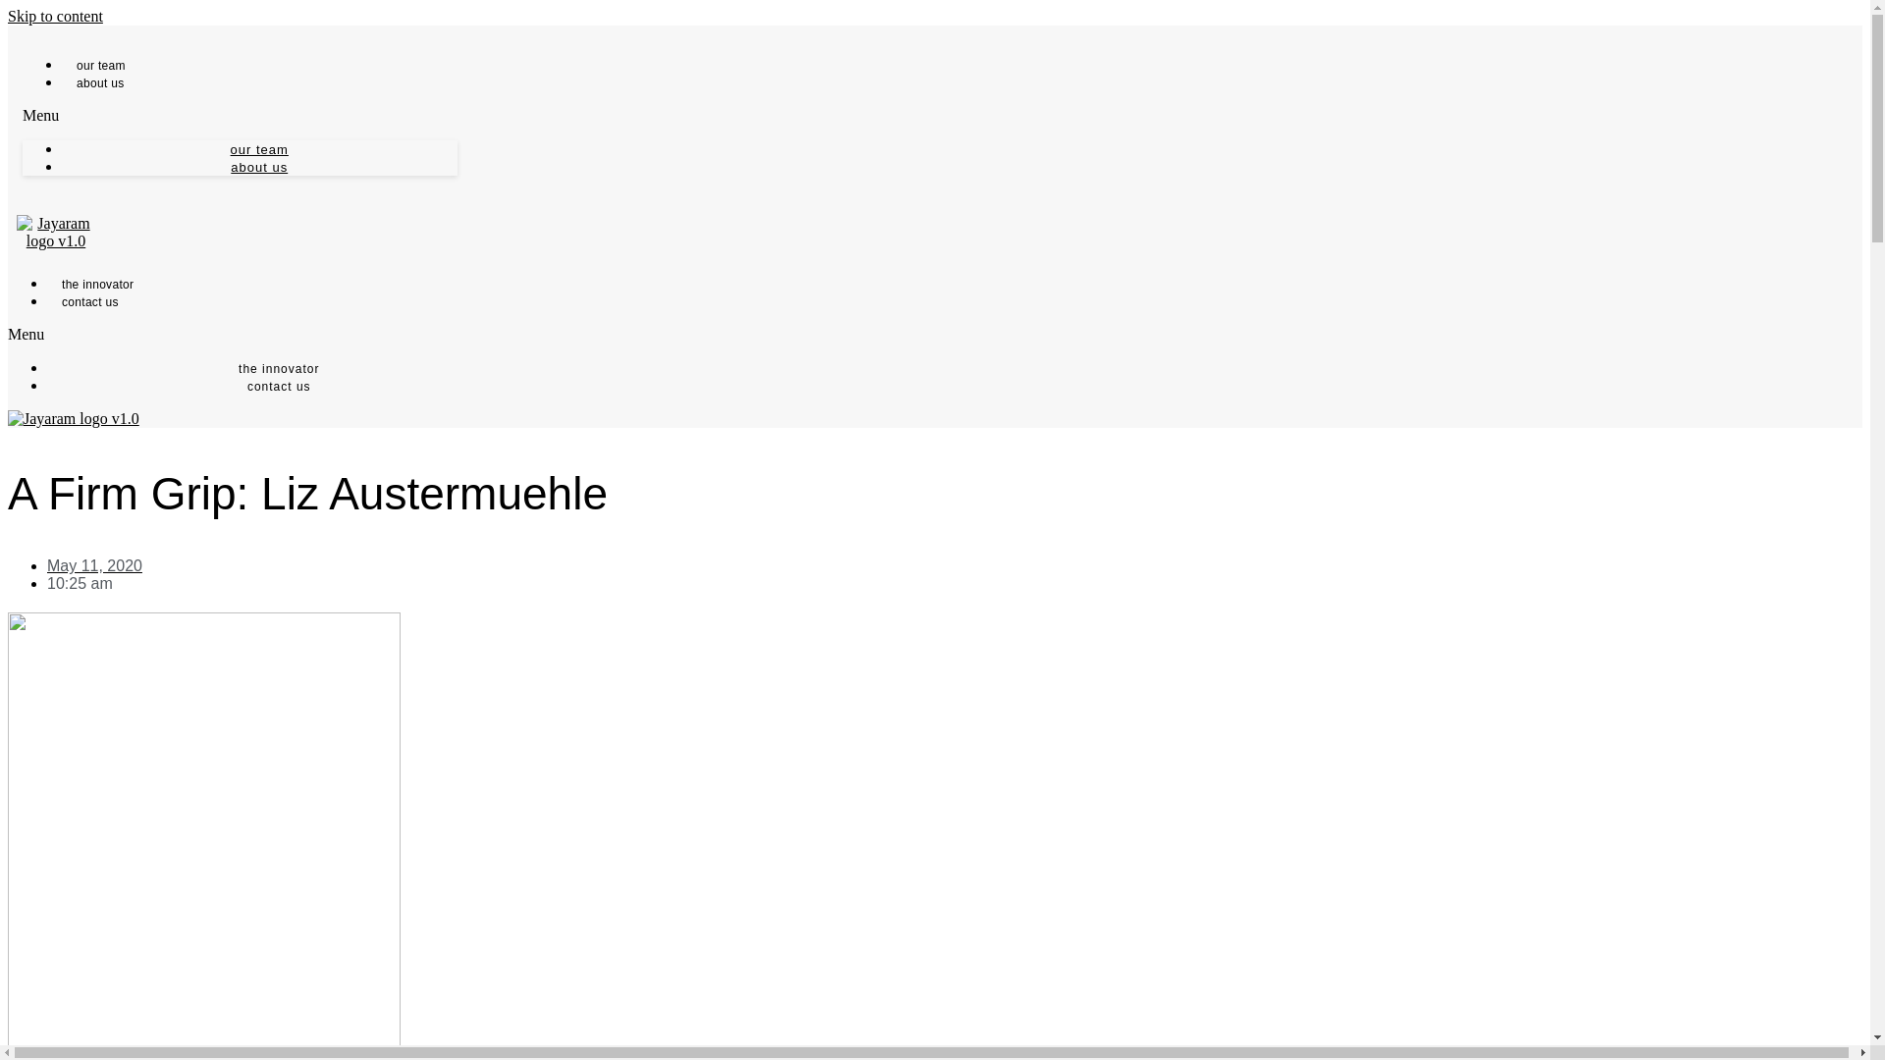 The width and height of the screenshot is (1885, 1060). What do you see at coordinates (100, 82) in the screenshot?
I see `about us` at bounding box center [100, 82].